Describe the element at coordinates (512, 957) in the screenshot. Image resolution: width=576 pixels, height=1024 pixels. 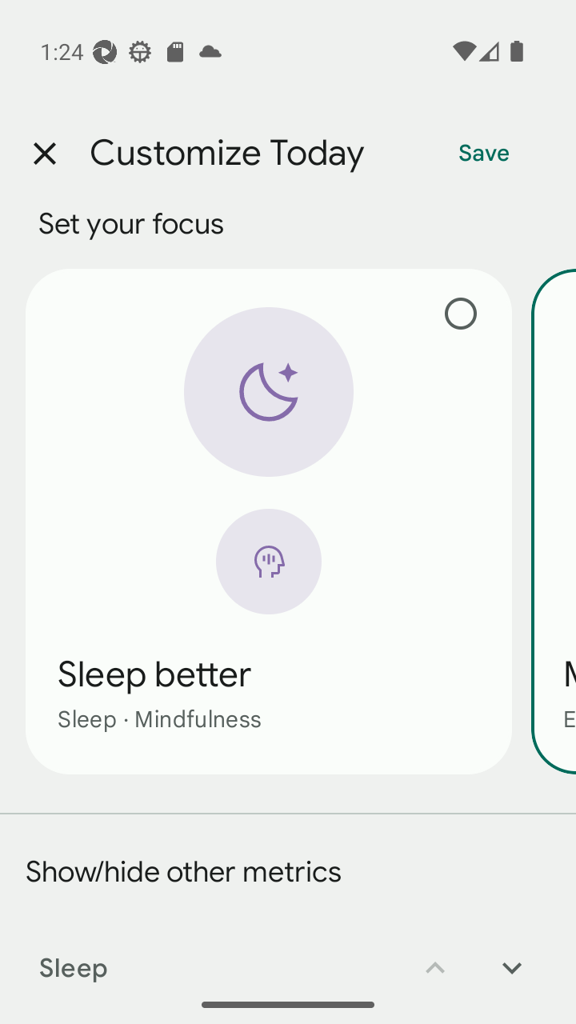
I see `Move Sleep down` at that location.